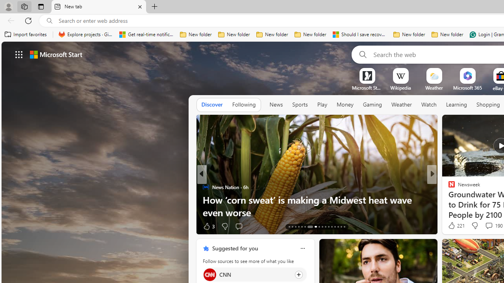 The image size is (504, 283). Describe the element at coordinates (429, 105) in the screenshot. I see `Watch` at that location.